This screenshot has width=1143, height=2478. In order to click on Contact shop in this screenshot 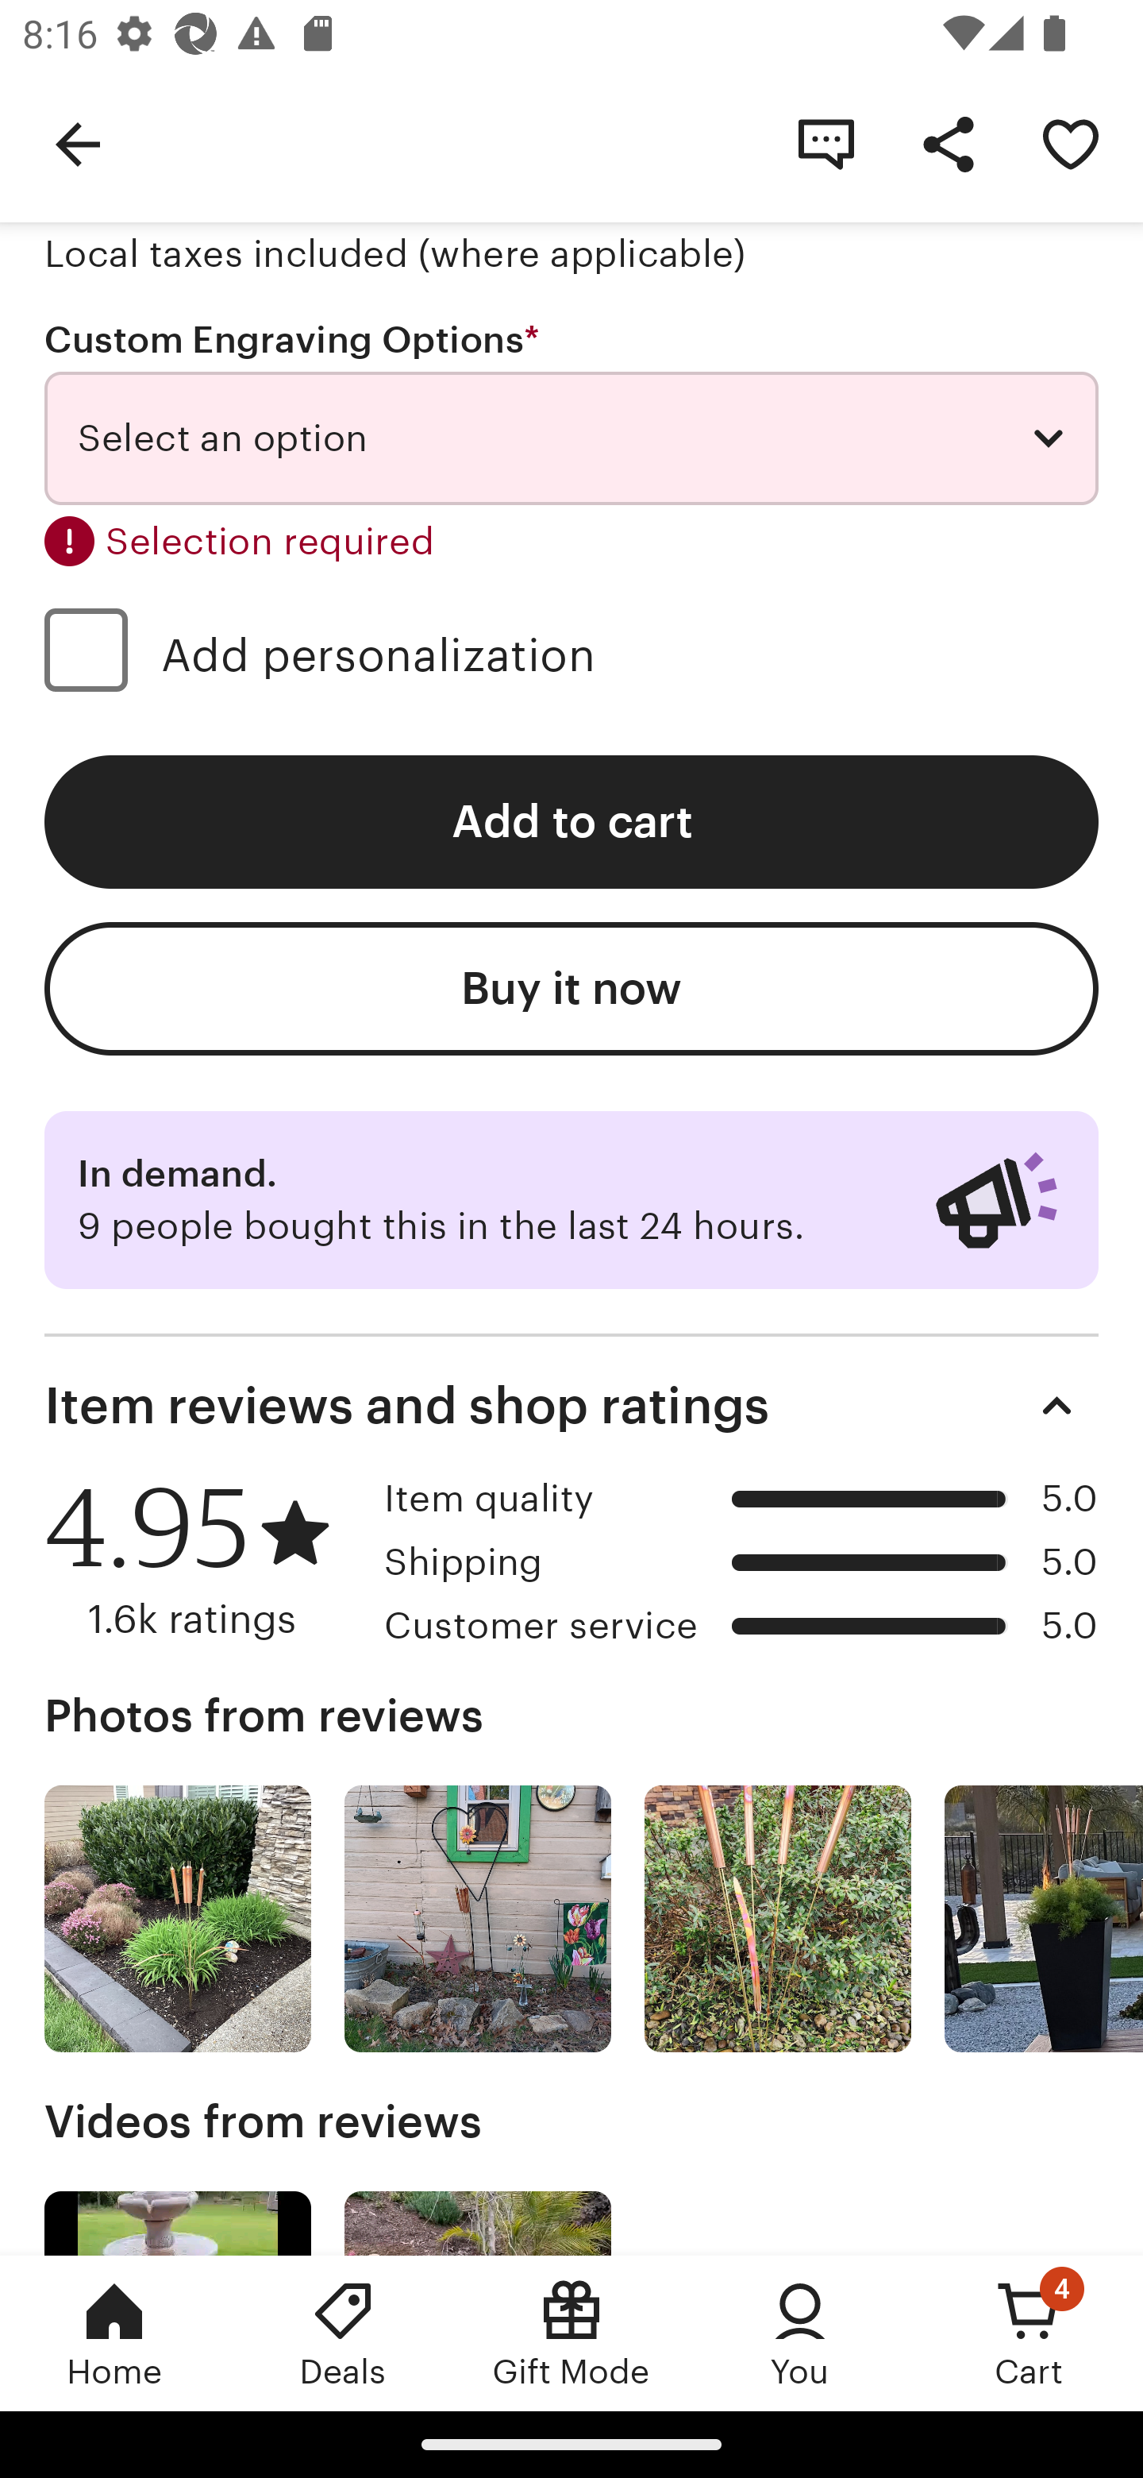, I will do `click(825, 143)`.